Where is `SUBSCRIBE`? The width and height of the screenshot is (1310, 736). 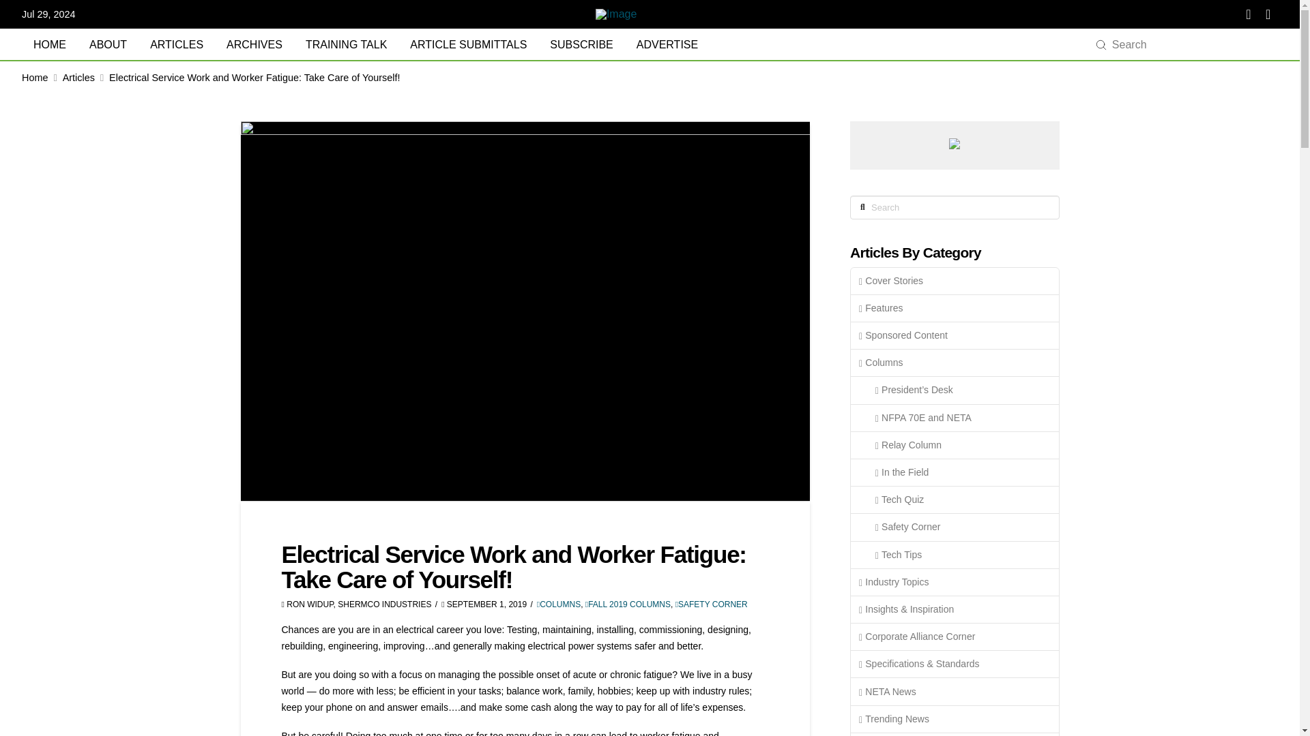 SUBSCRIBE is located at coordinates (581, 45).